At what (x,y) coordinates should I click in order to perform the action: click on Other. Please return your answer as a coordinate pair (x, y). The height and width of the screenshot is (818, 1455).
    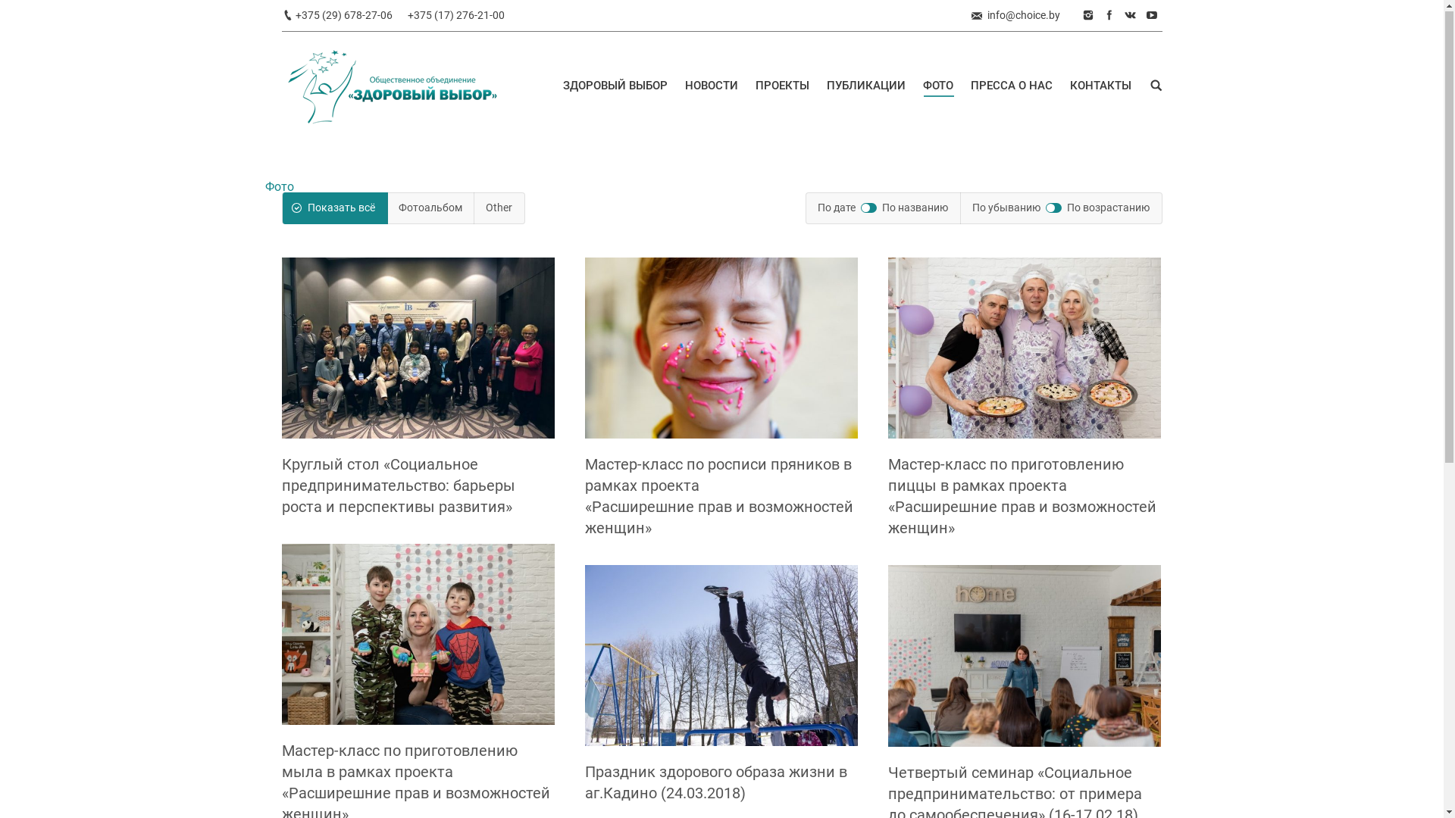
    Looking at the image, I should click on (499, 209).